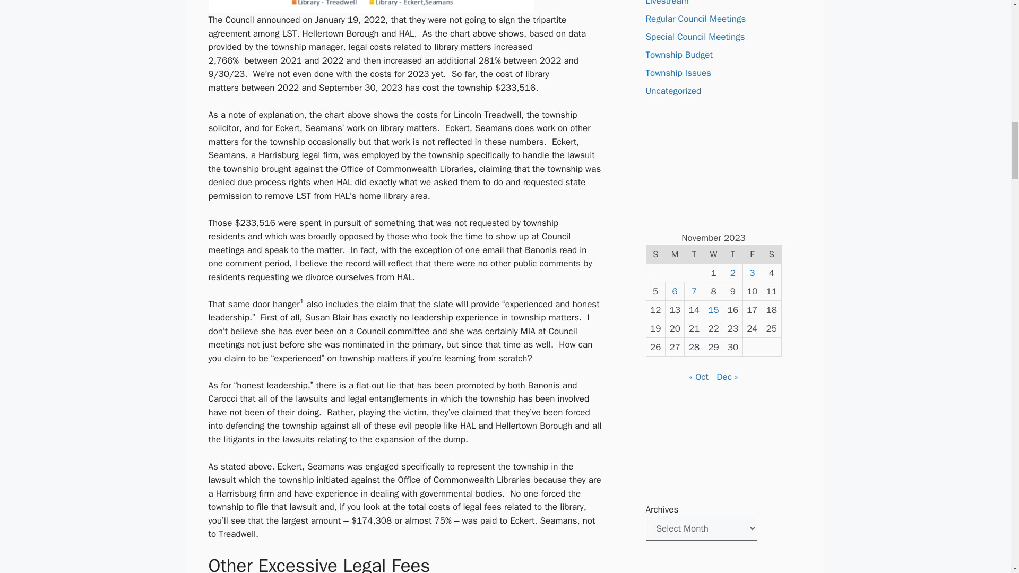  I want to click on Thursday, so click(733, 254).